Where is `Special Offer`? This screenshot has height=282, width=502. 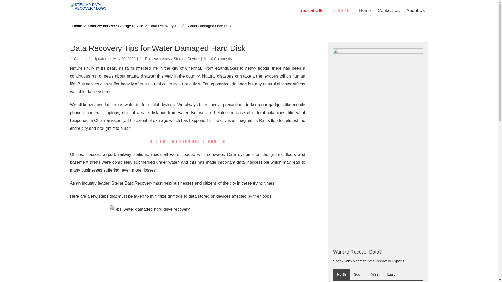
Special Offer is located at coordinates (310, 11).